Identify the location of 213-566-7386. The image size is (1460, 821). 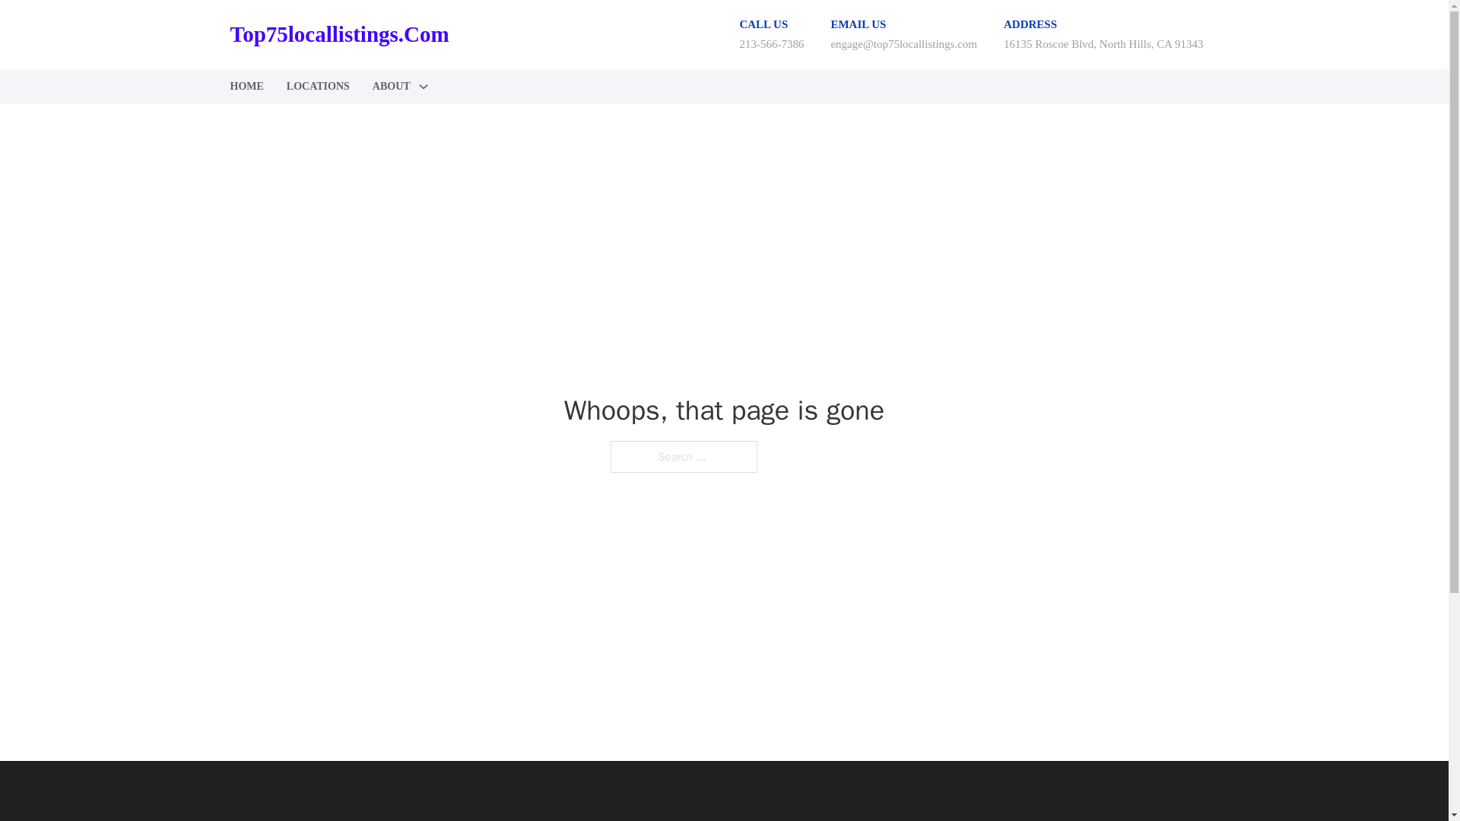
(771, 43).